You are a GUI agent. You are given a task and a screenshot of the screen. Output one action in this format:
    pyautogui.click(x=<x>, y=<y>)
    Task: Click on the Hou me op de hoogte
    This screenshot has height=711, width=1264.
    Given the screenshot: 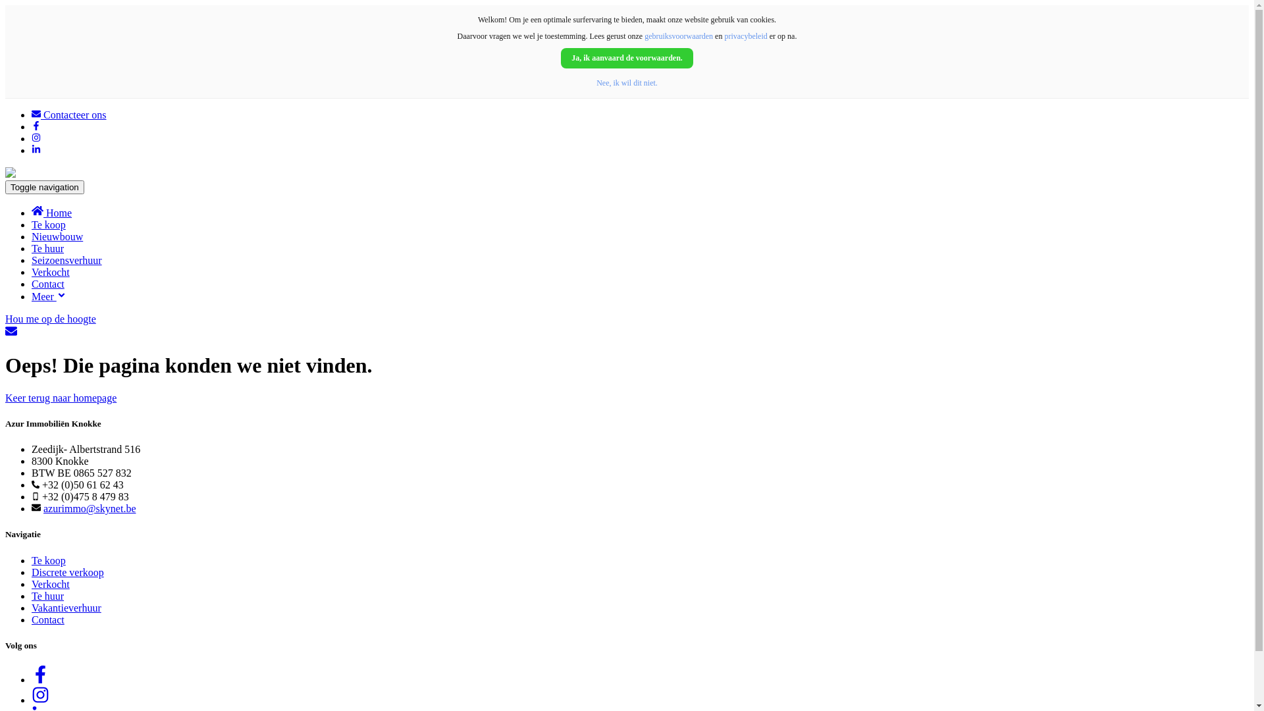 What is the action you would take?
    pyautogui.click(x=627, y=327)
    